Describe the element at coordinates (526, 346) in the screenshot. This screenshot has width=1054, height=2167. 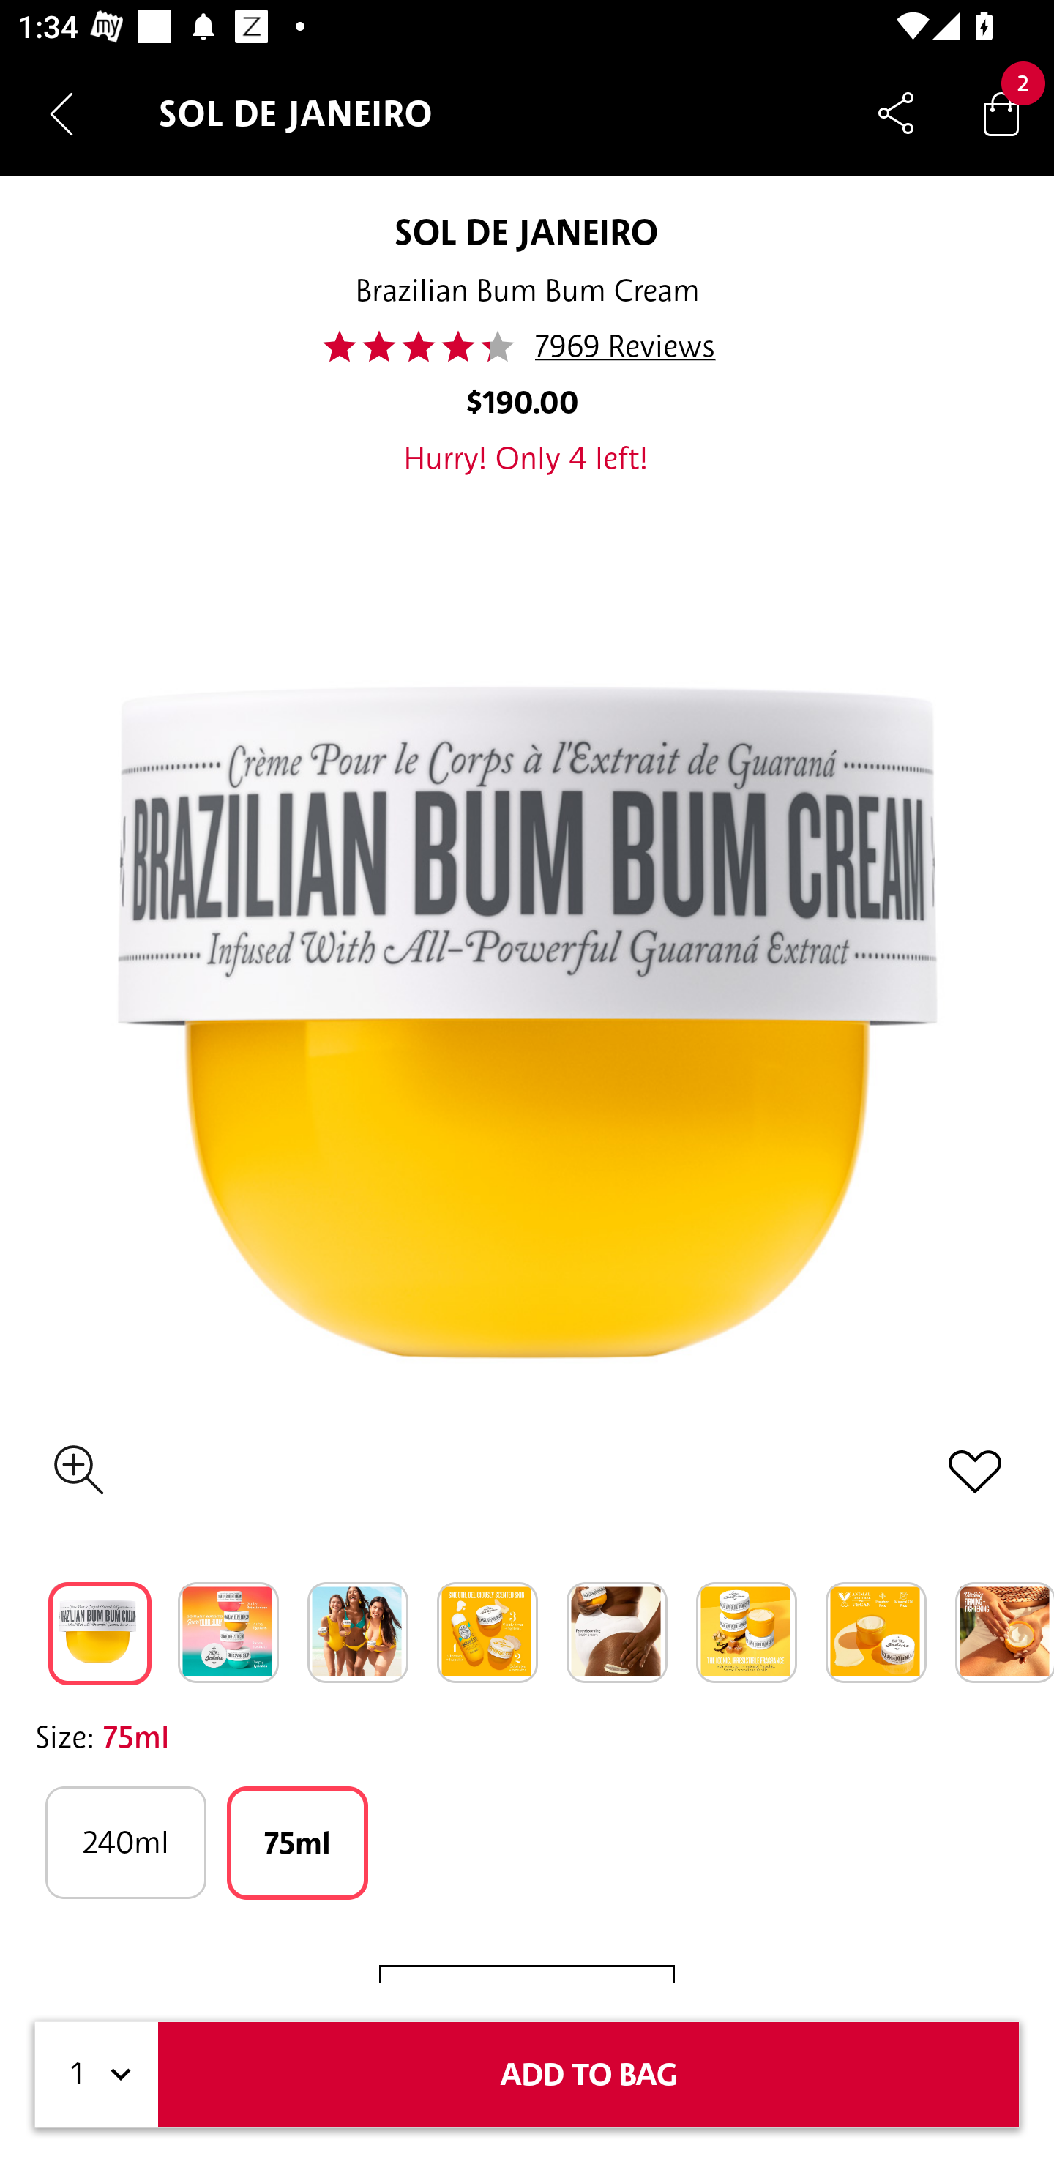
I see `43.0 7969 Reviews` at that location.